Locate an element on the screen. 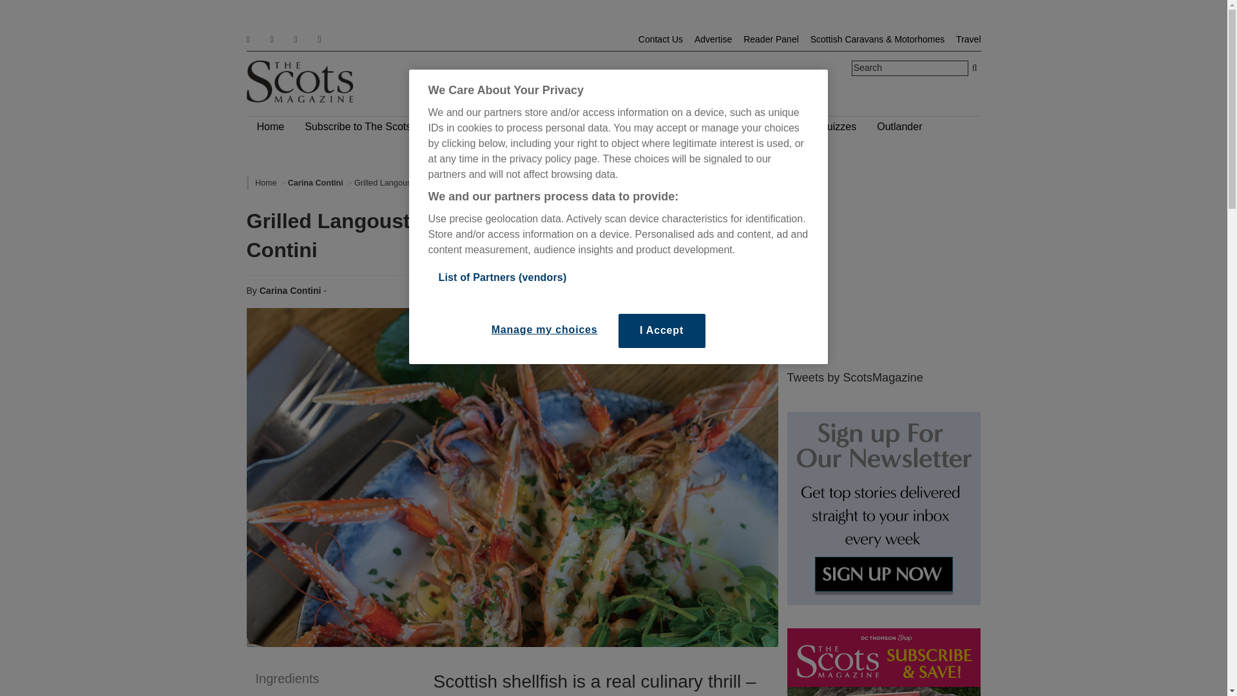  Home is located at coordinates (270, 126).